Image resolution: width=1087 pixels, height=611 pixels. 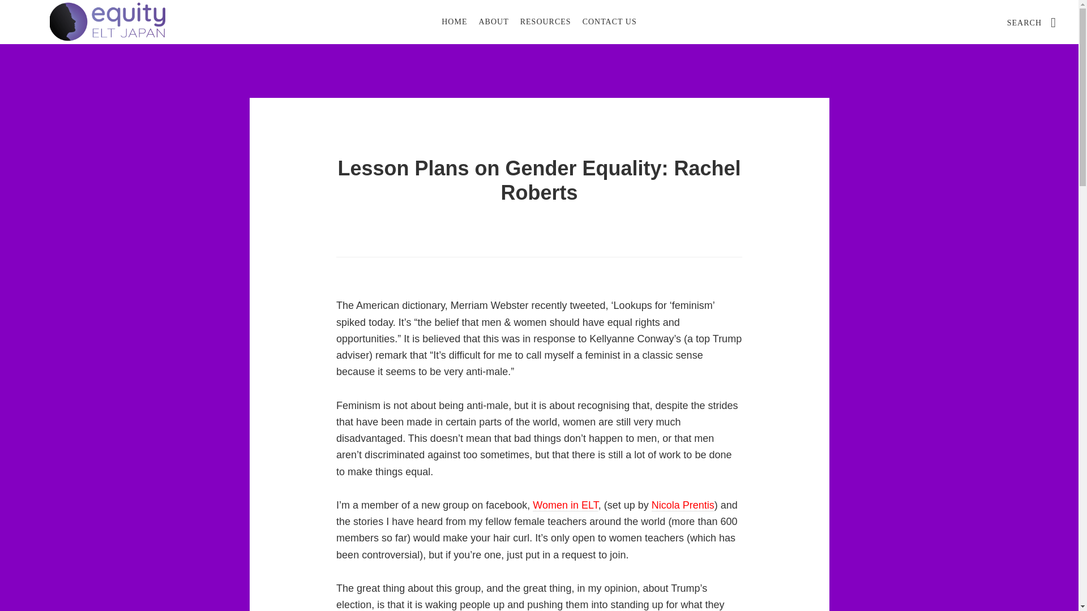 I want to click on HOME, so click(x=454, y=21).